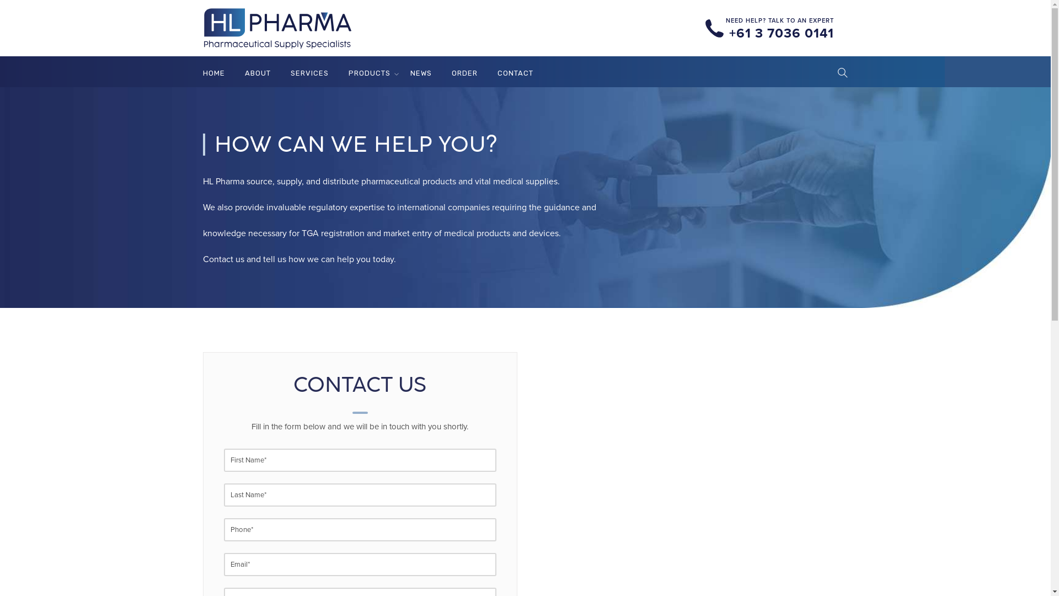 The height and width of the screenshot is (596, 1059). What do you see at coordinates (277, 29) in the screenshot?
I see `HL Pharma Pharmaceutical Supply Specialists` at bounding box center [277, 29].